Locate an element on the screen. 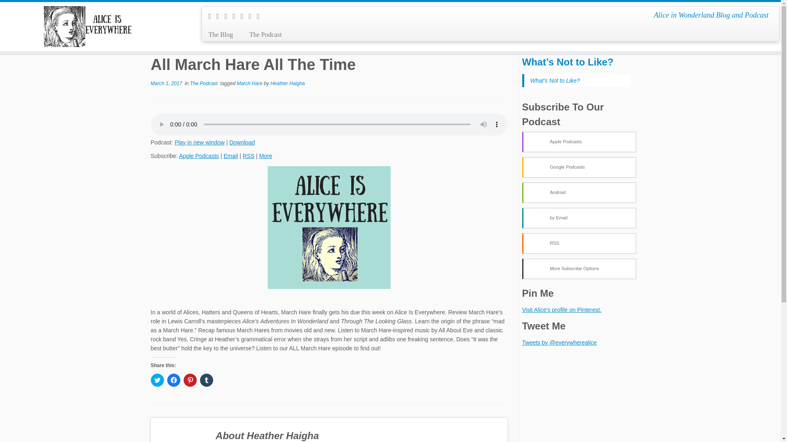  Play in new window is located at coordinates (199, 142).